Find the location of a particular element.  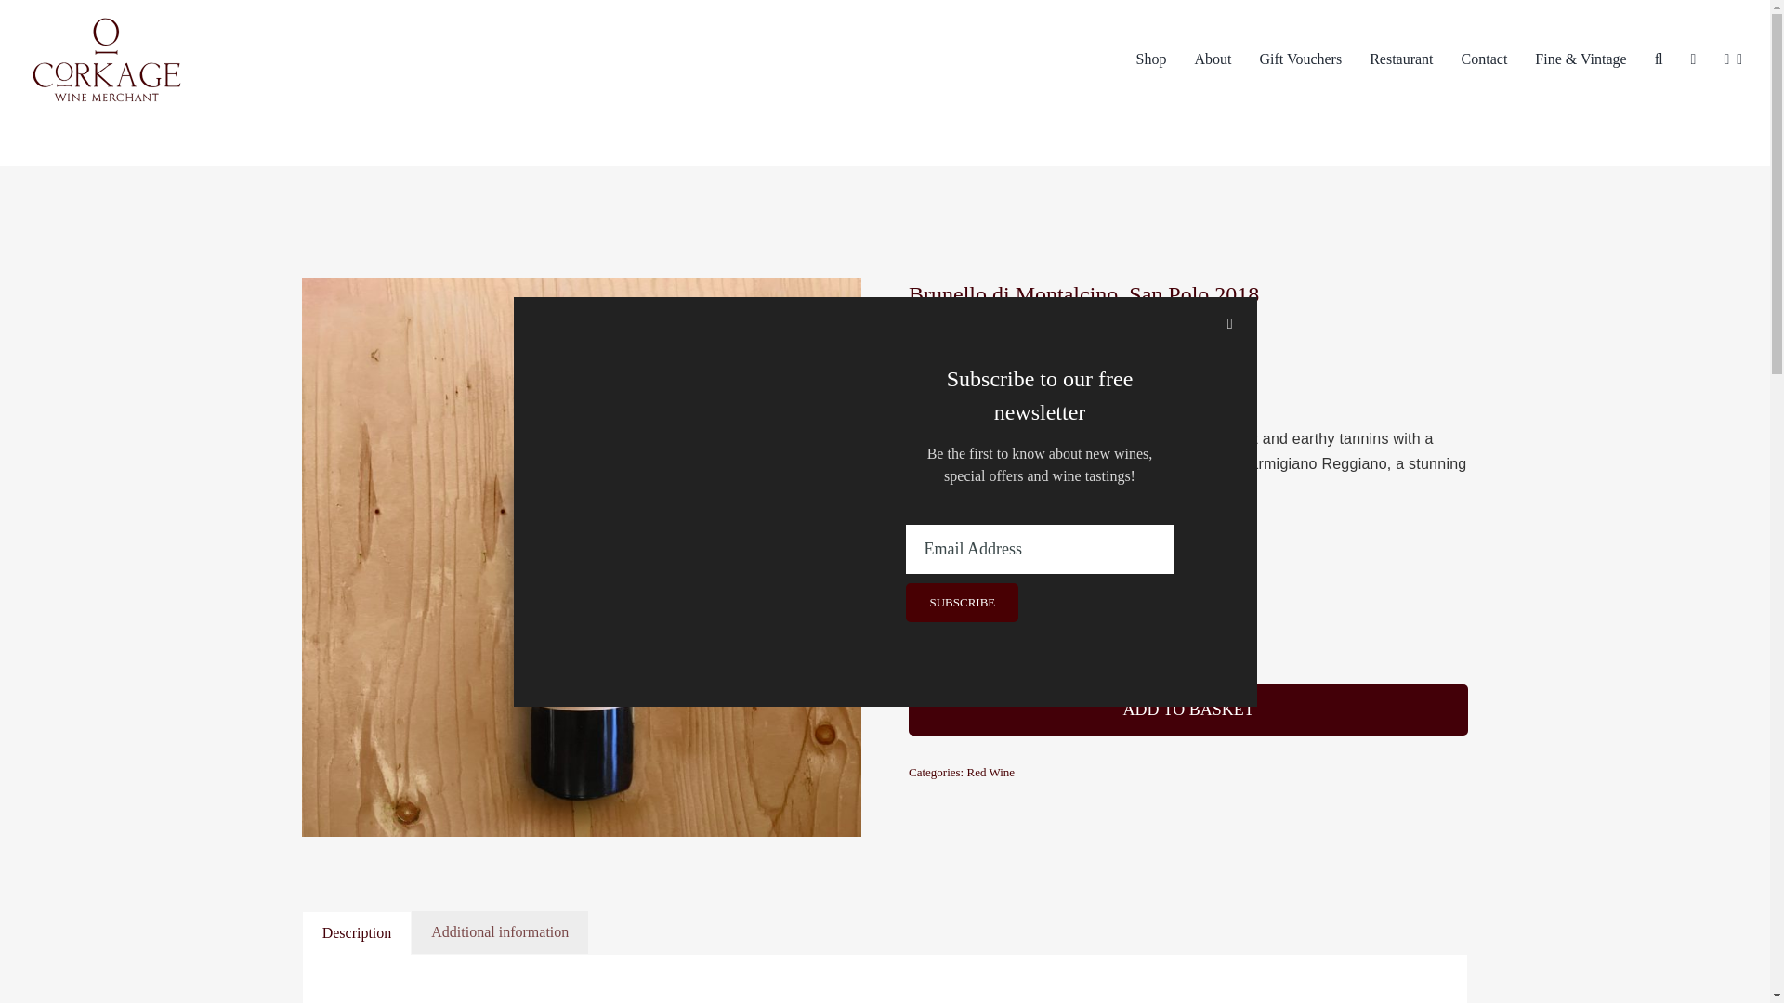

Log In is located at coordinates (1678, 215).